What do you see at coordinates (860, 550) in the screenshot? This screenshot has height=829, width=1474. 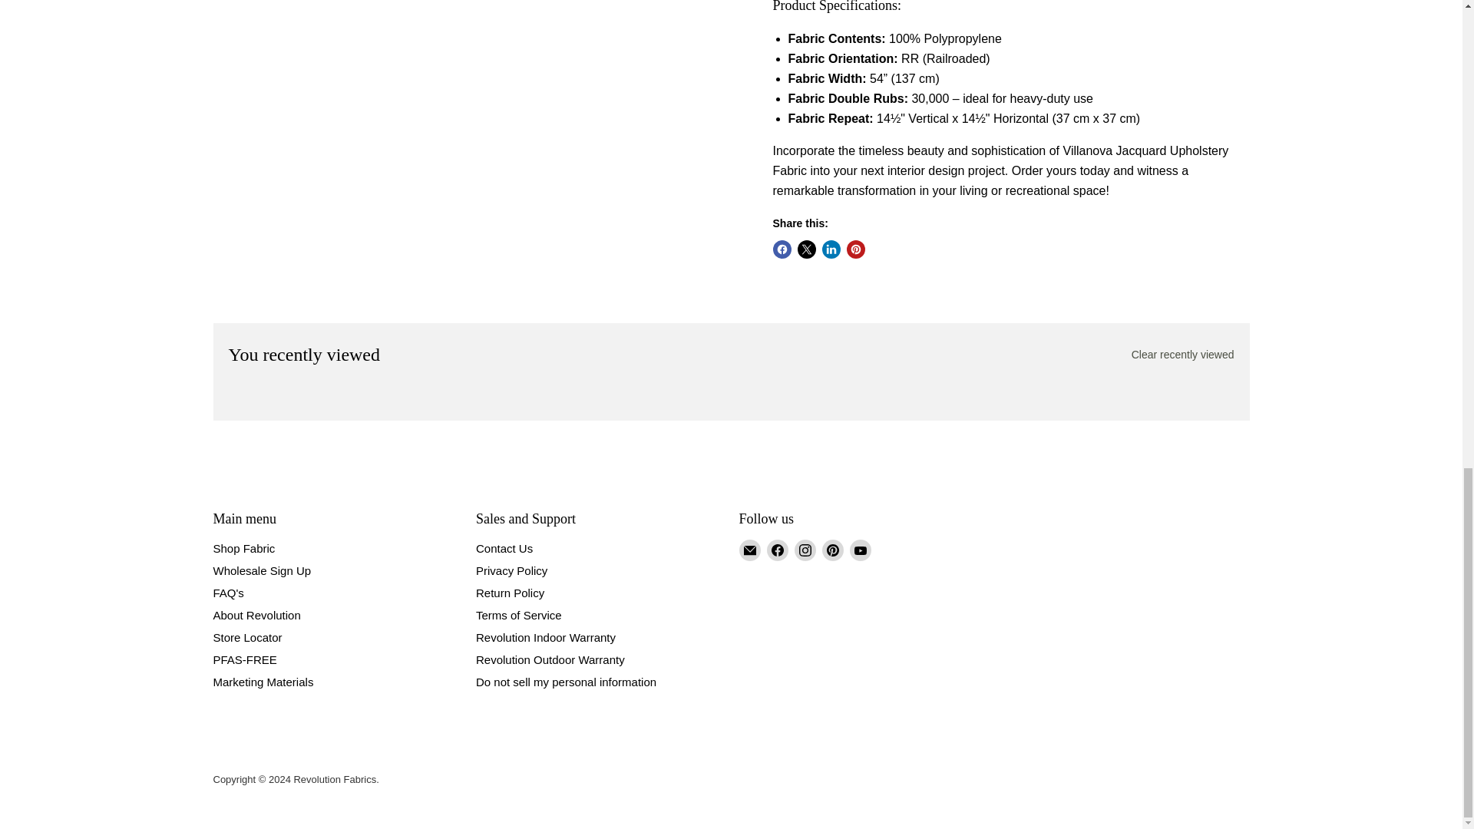 I see `YouTube` at bounding box center [860, 550].